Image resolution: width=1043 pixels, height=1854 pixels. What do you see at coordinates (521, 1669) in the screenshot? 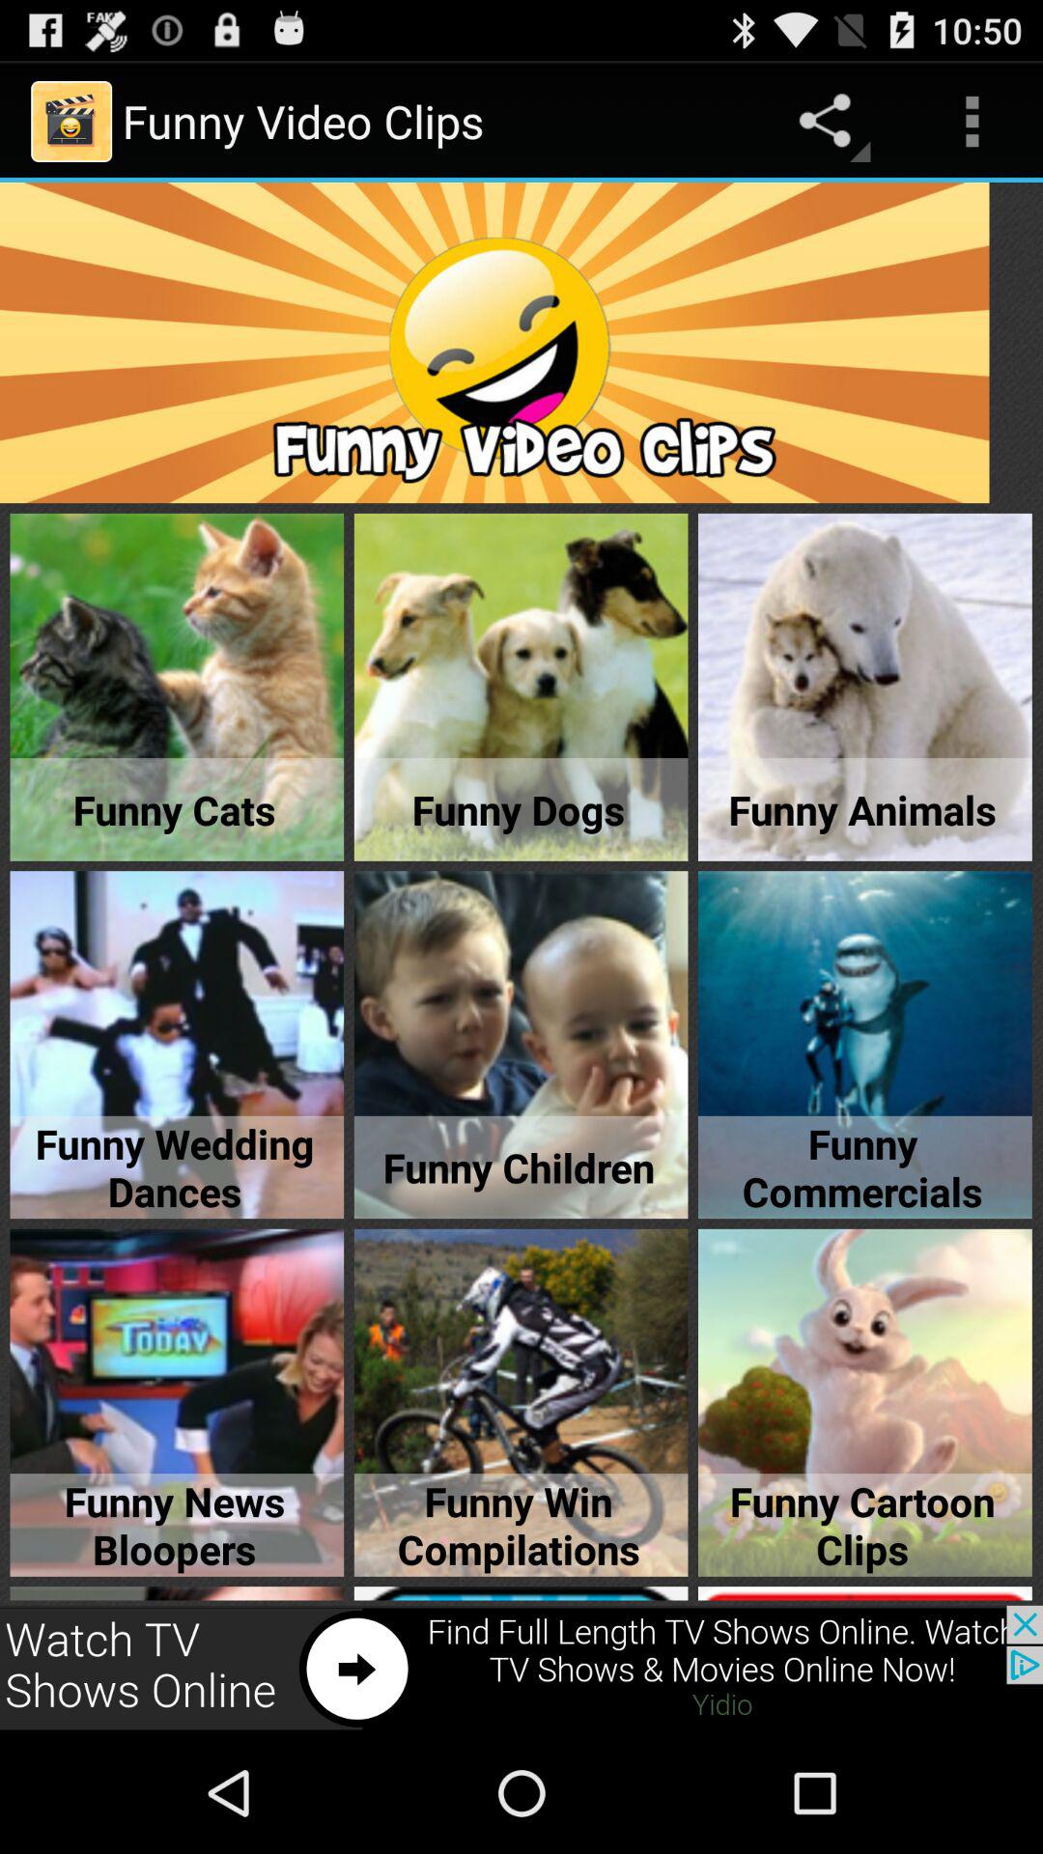
I see `news button` at bounding box center [521, 1669].